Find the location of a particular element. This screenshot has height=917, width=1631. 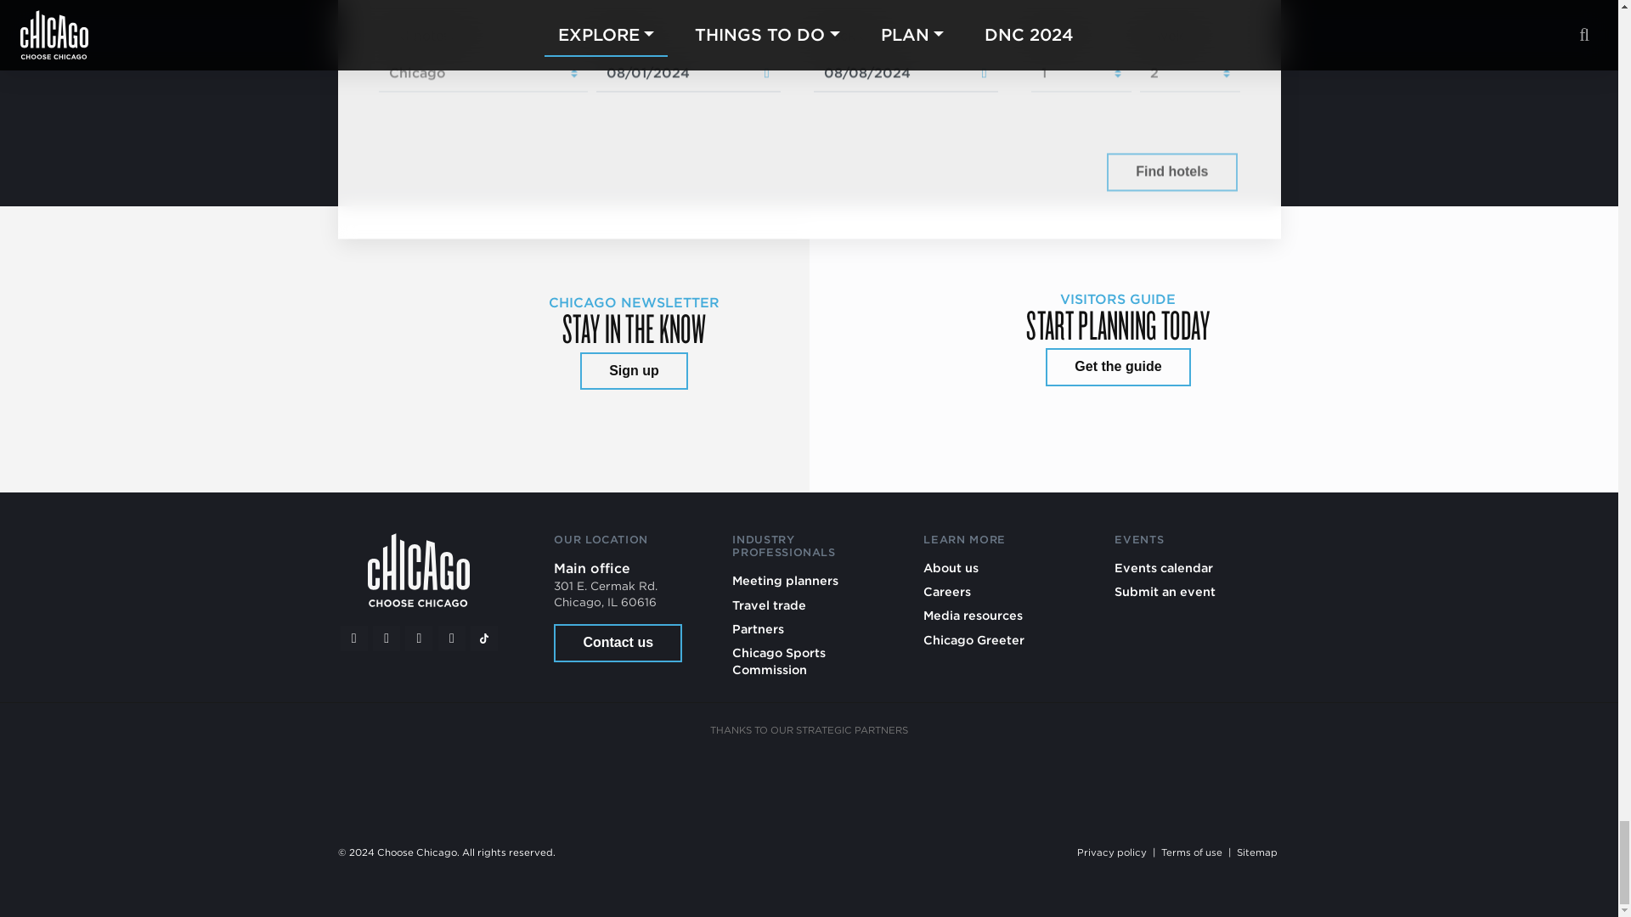

Chicago Department of Aviation is located at coordinates (1002, 779).